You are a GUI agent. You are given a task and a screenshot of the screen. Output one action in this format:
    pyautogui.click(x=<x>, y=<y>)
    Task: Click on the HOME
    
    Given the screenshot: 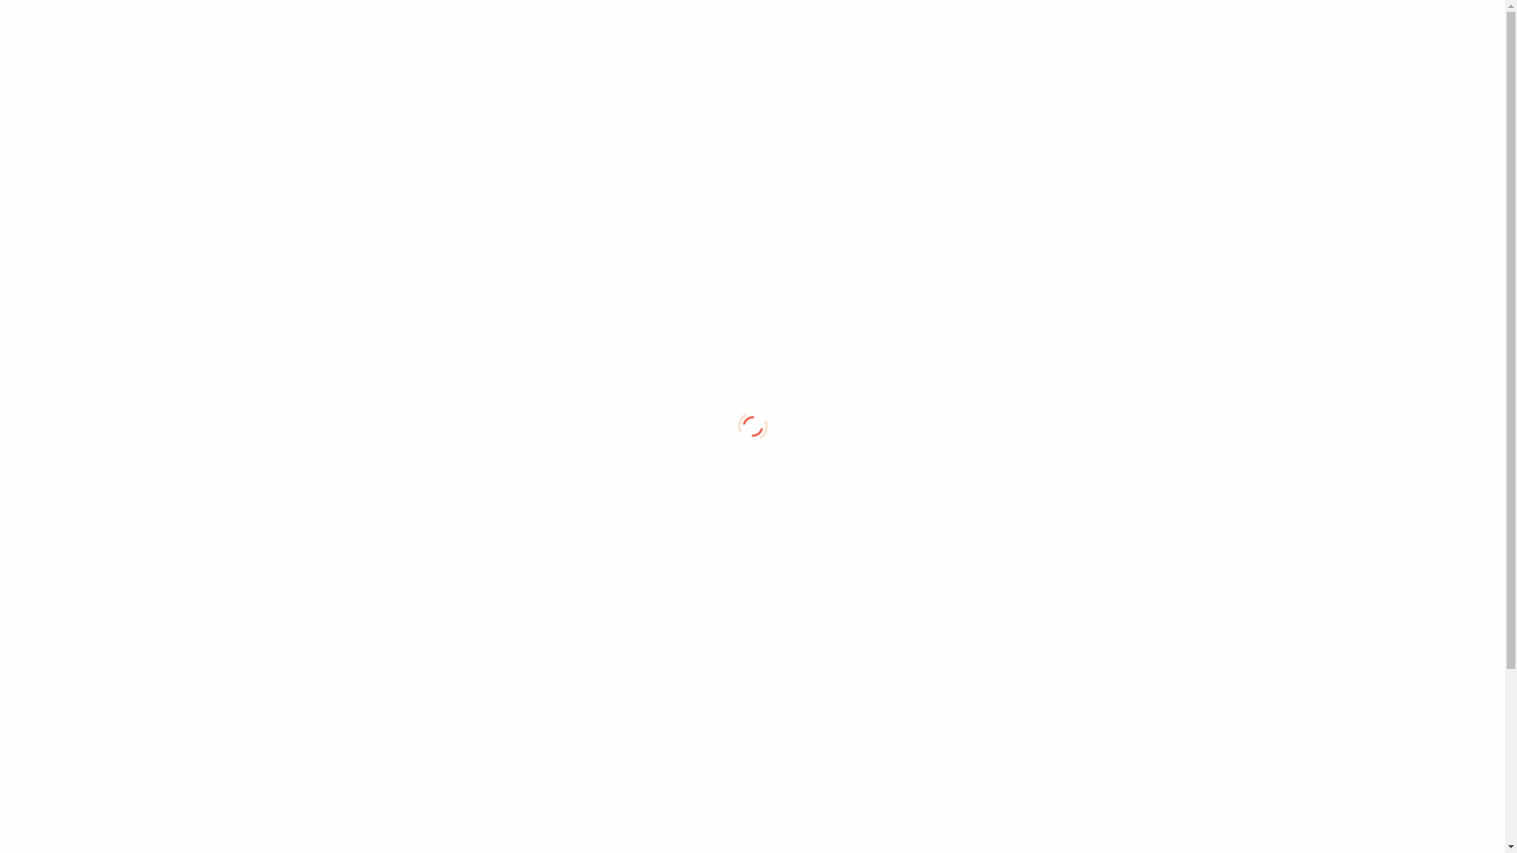 What is the action you would take?
    pyautogui.click(x=615, y=192)
    